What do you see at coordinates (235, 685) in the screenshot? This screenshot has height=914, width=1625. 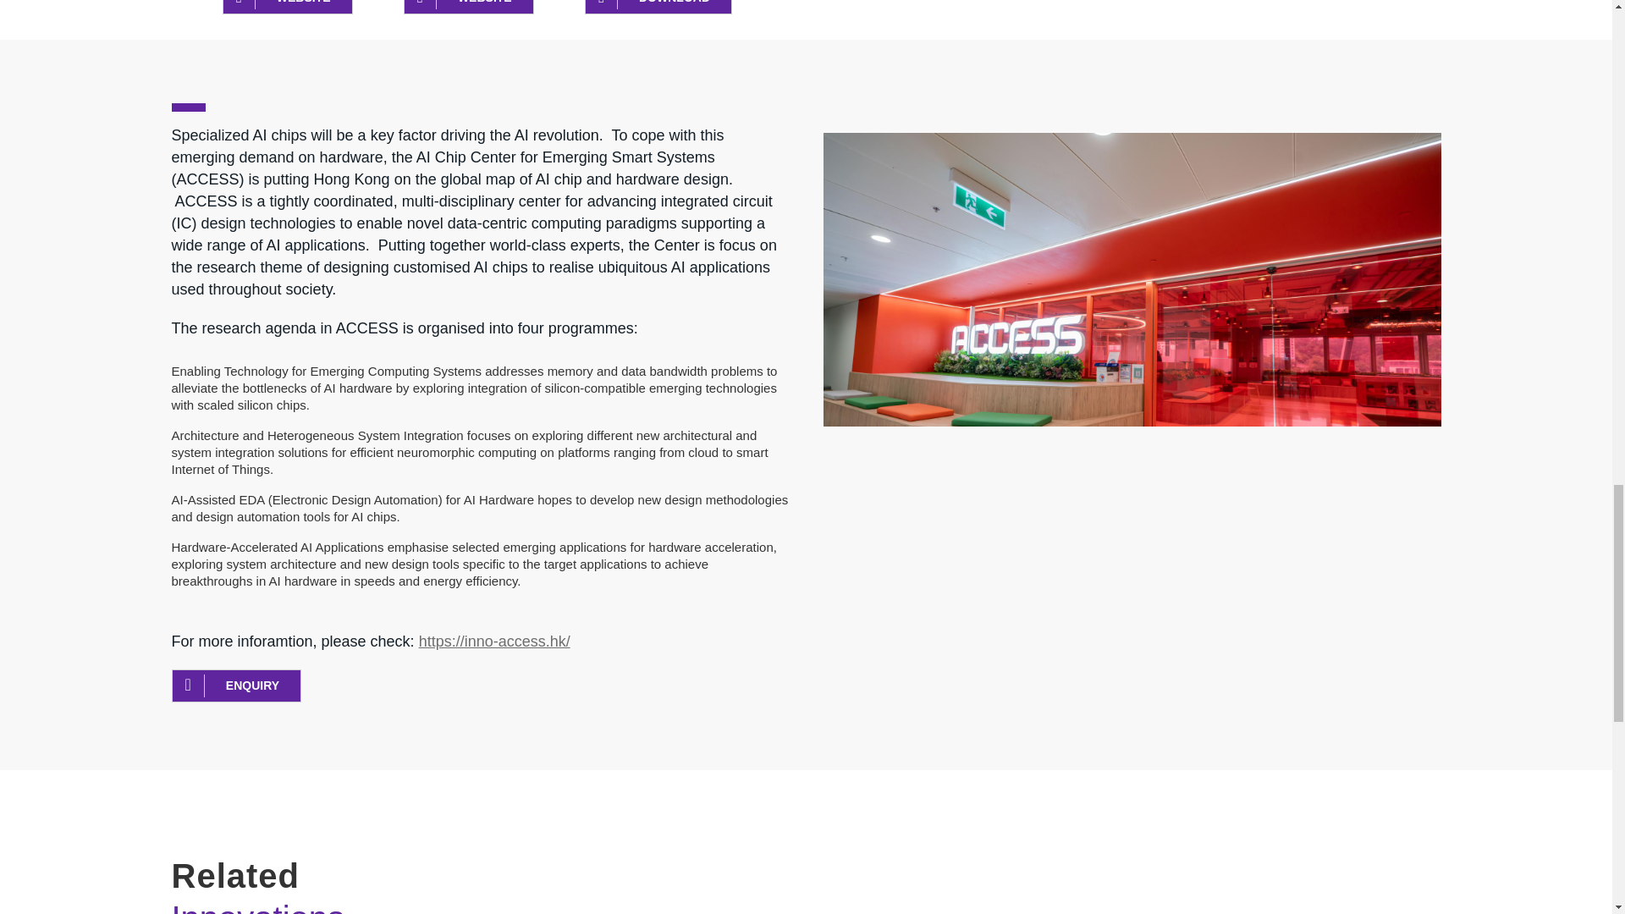 I see `ENQUIRY` at bounding box center [235, 685].